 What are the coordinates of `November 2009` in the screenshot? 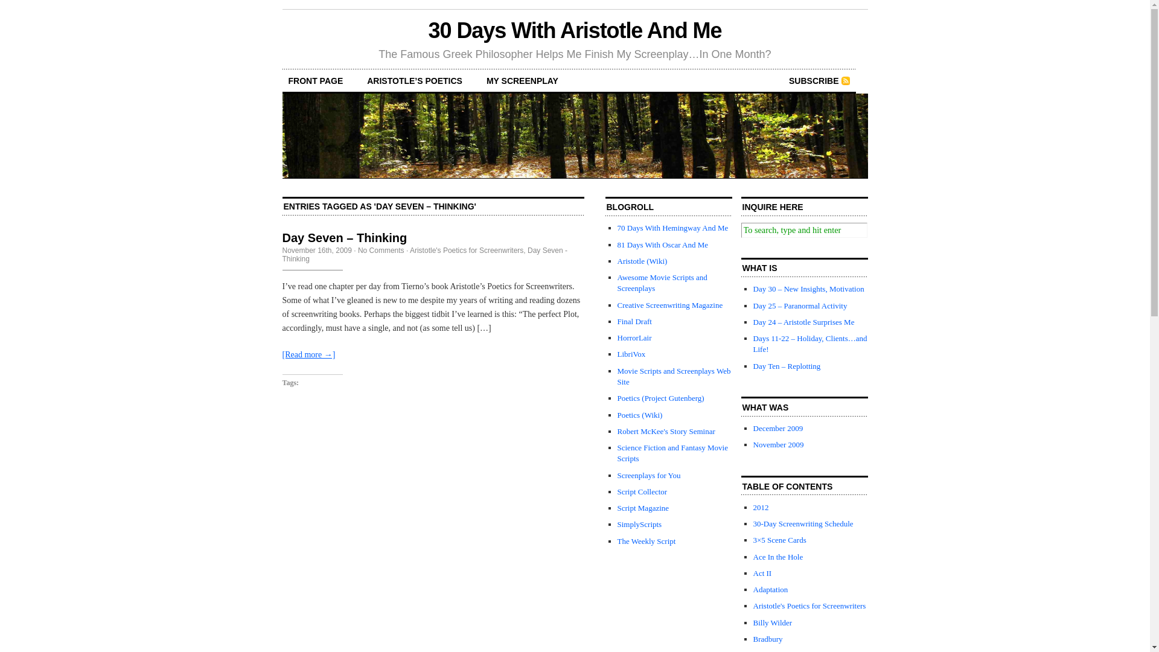 It's located at (779, 444).